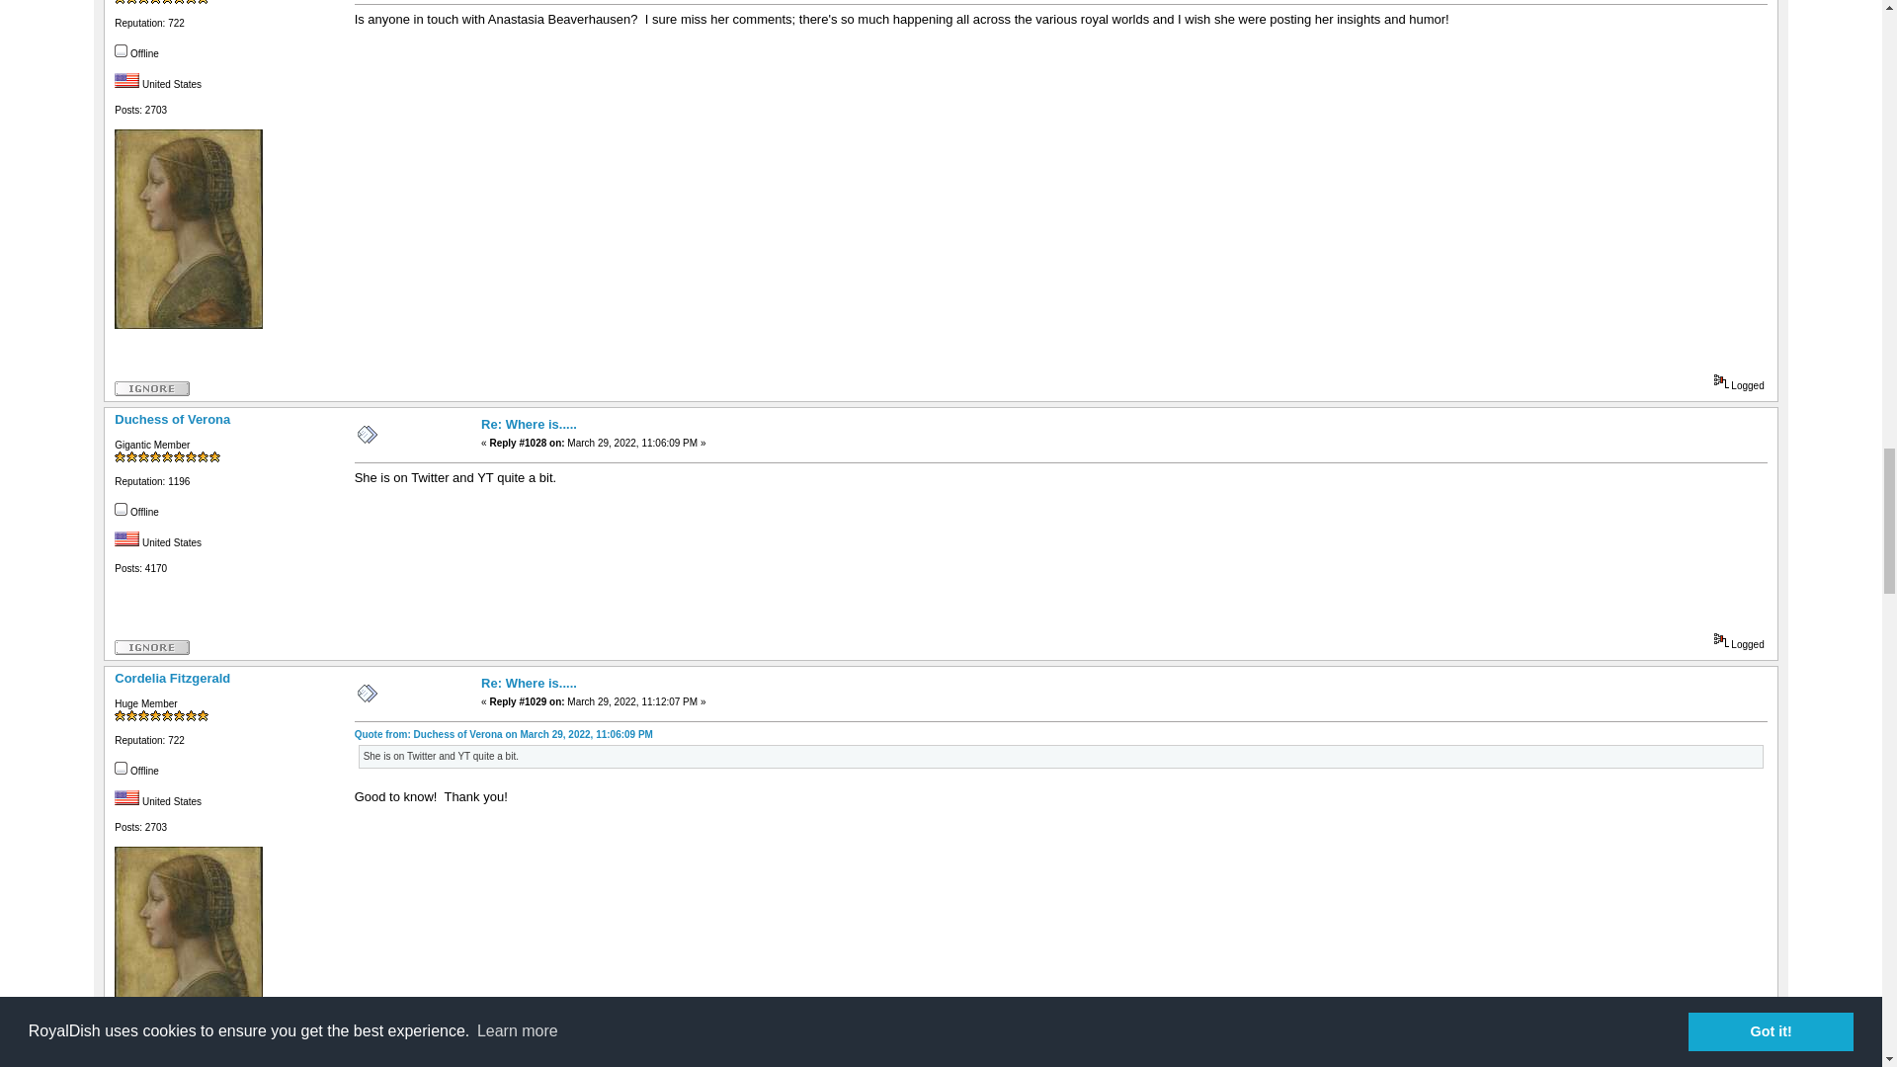 The image size is (1897, 1067). What do you see at coordinates (172, 678) in the screenshot?
I see `View the profile of Cordelia Fitzgerald` at bounding box center [172, 678].